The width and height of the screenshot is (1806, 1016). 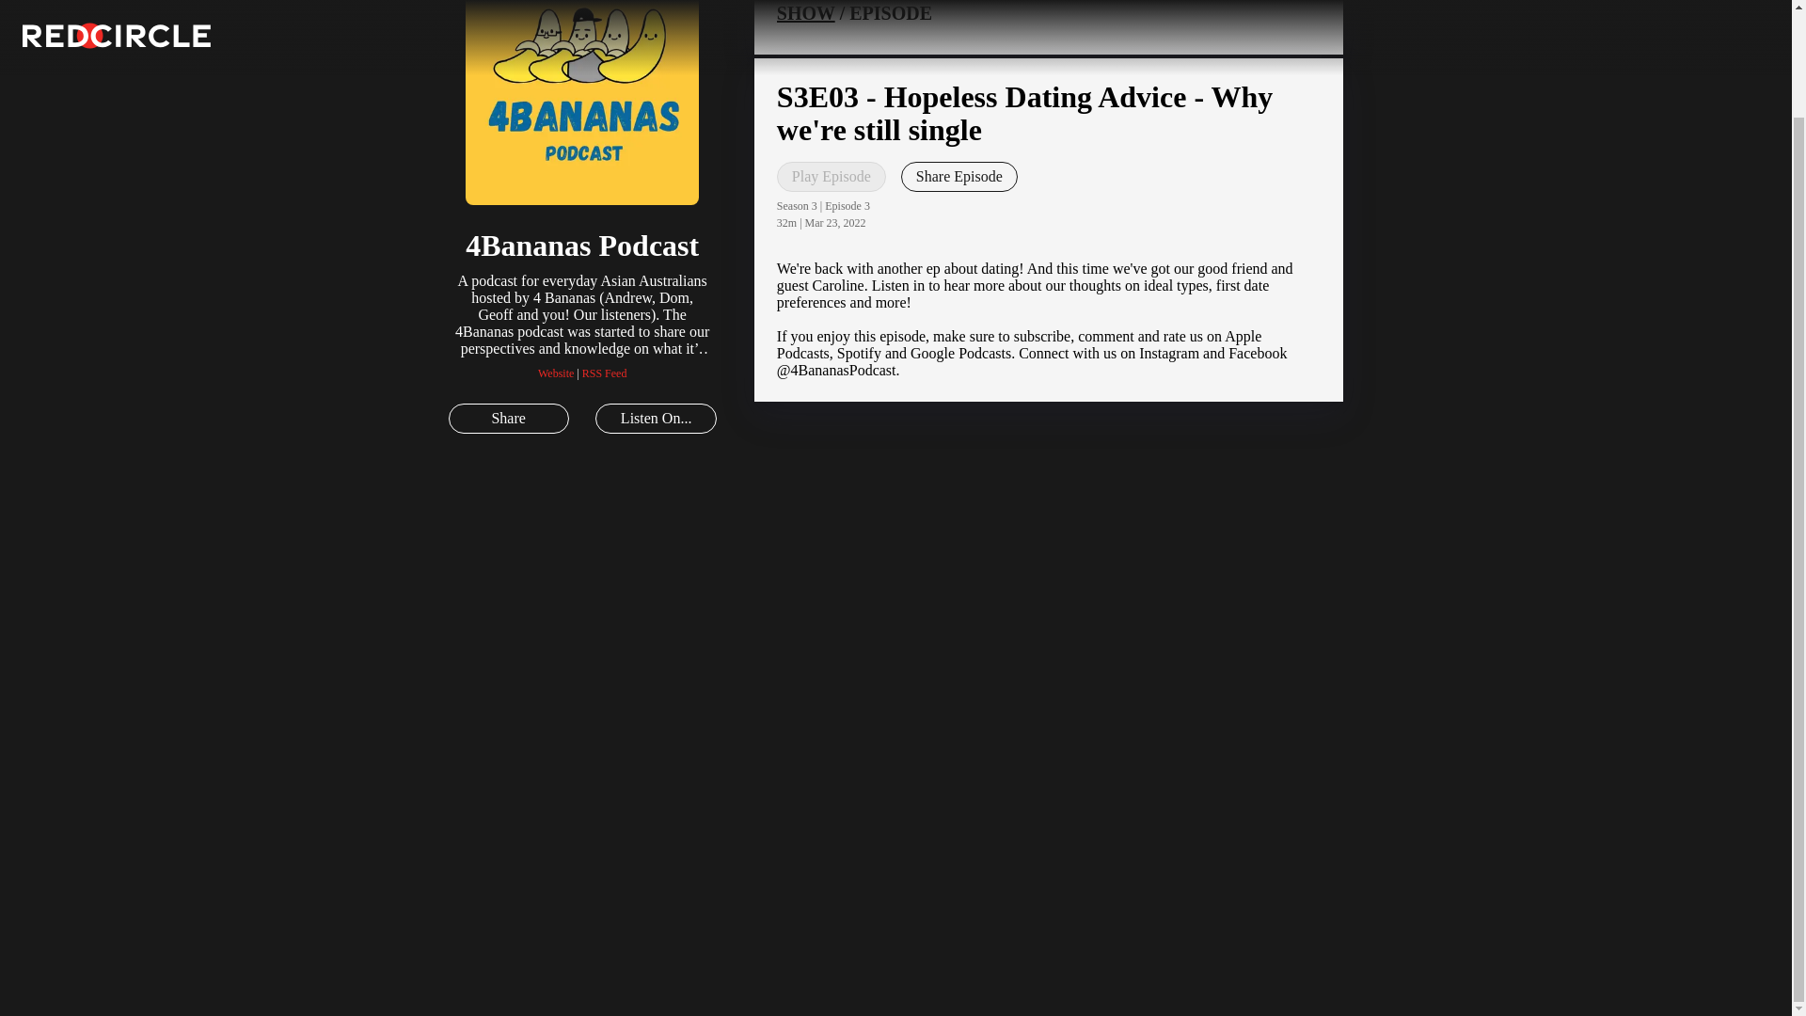 What do you see at coordinates (556, 373) in the screenshot?
I see `Website` at bounding box center [556, 373].